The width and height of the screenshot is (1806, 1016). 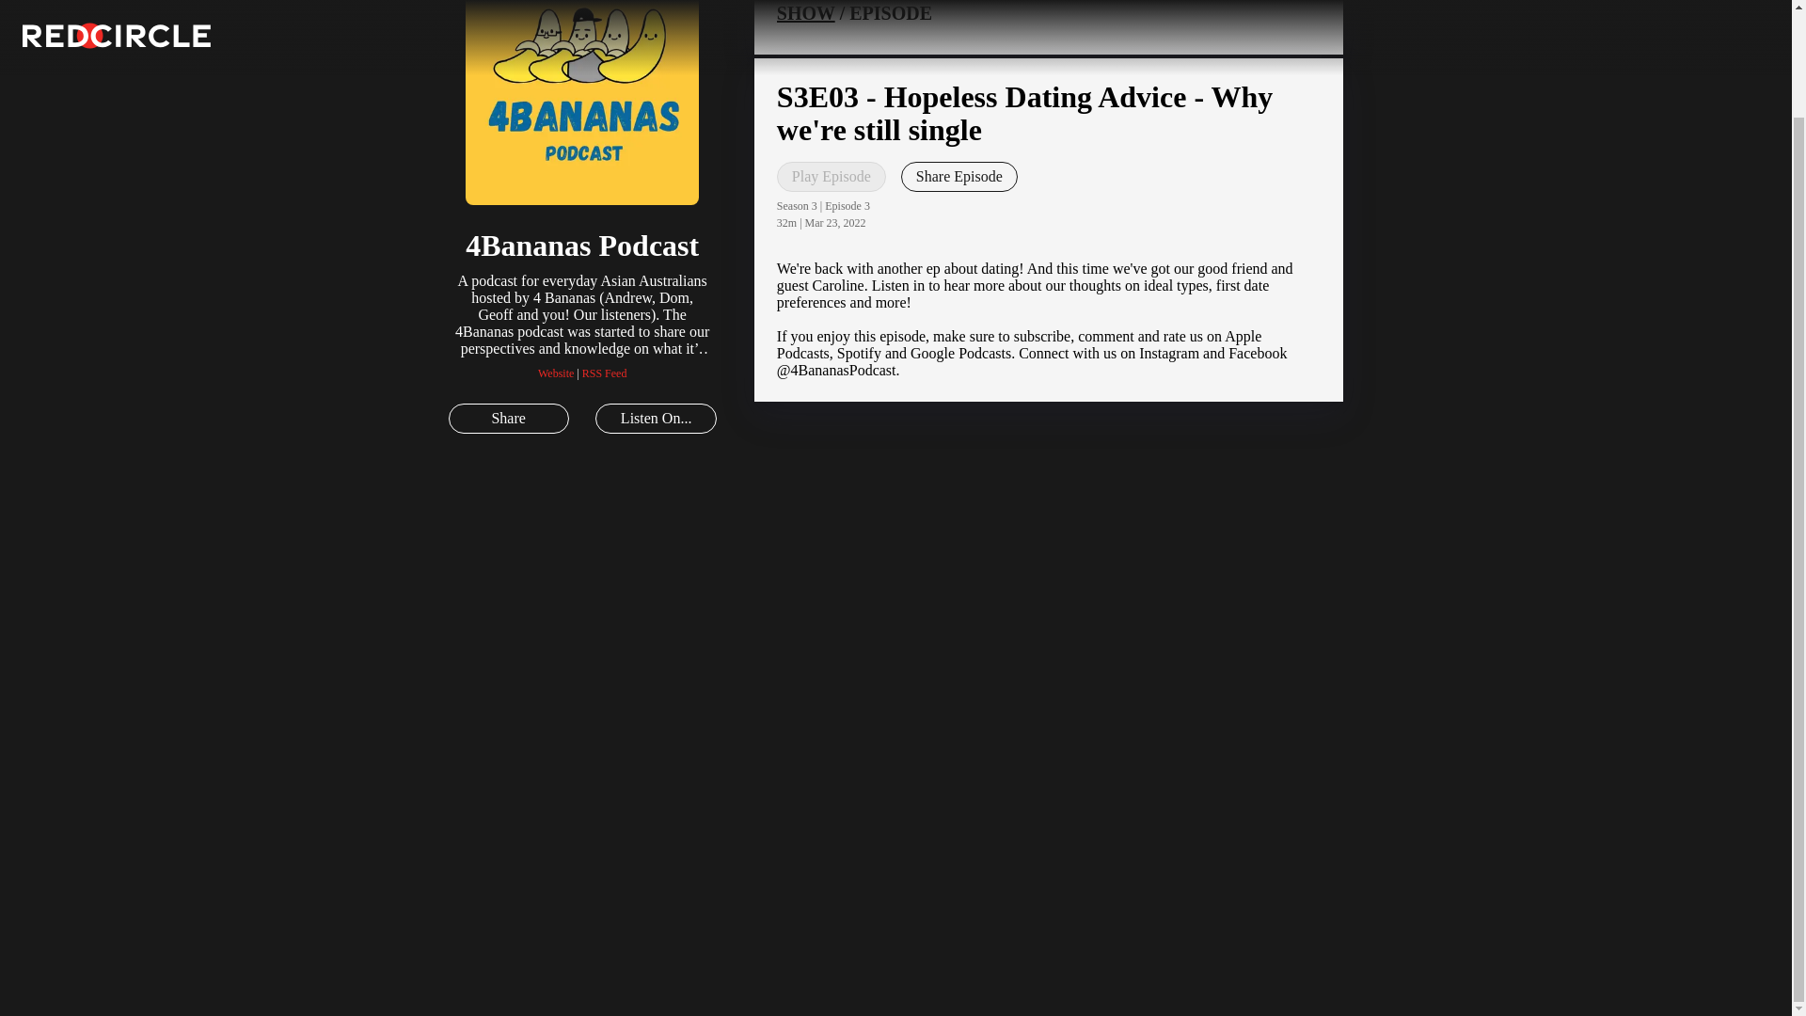 What do you see at coordinates (556, 373) in the screenshot?
I see `Website` at bounding box center [556, 373].